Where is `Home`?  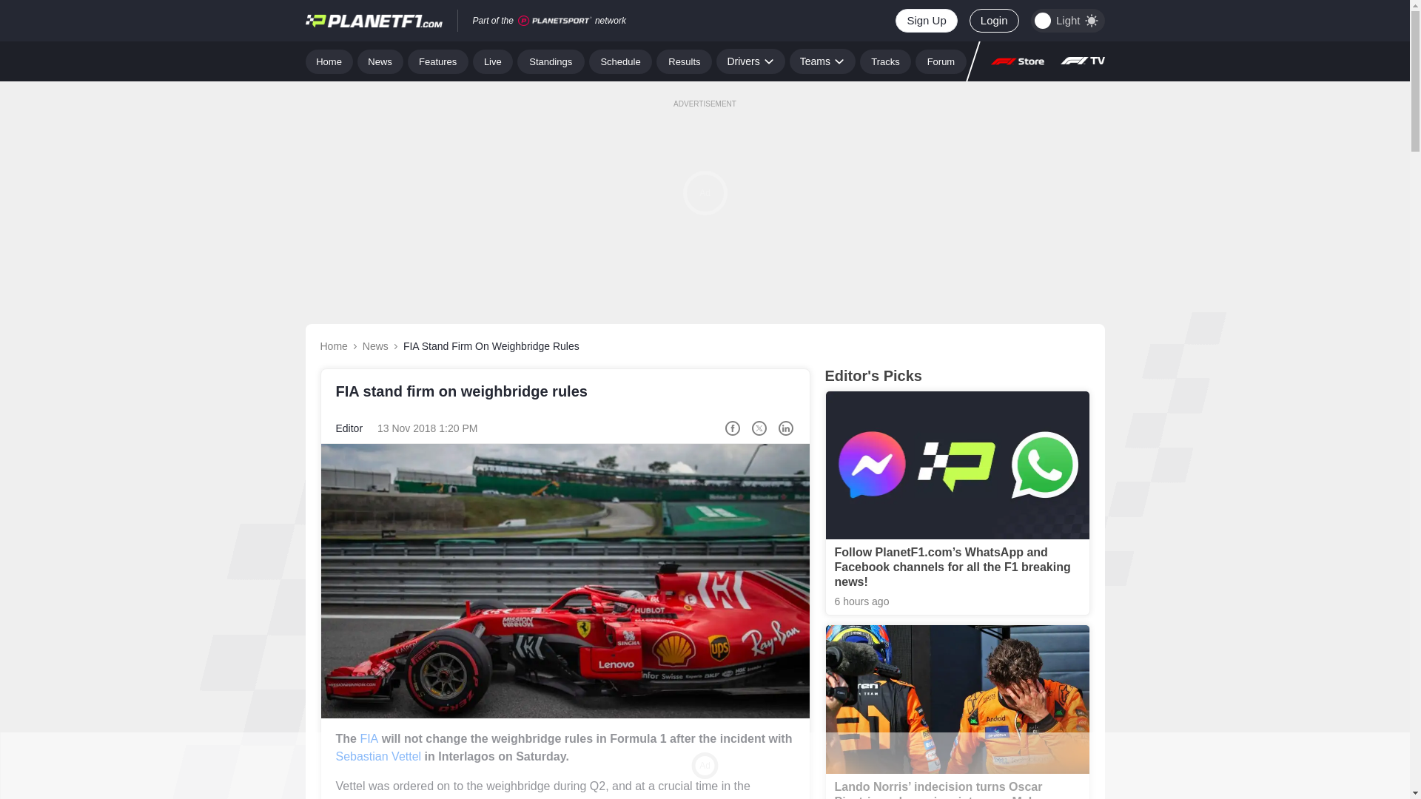
Home is located at coordinates (329, 61).